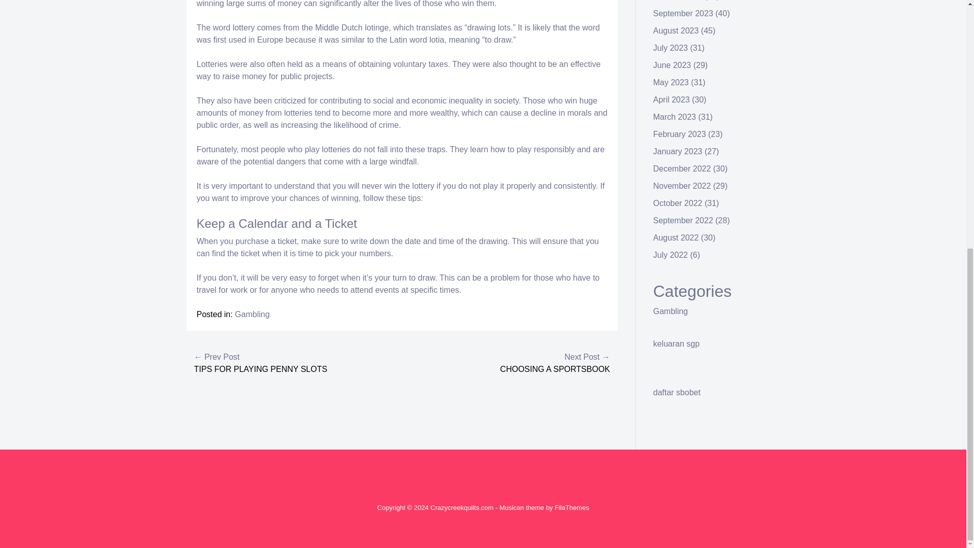 The height and width of the screenshot is (548, 974). I want to click on November 2022, so click(682, 186).